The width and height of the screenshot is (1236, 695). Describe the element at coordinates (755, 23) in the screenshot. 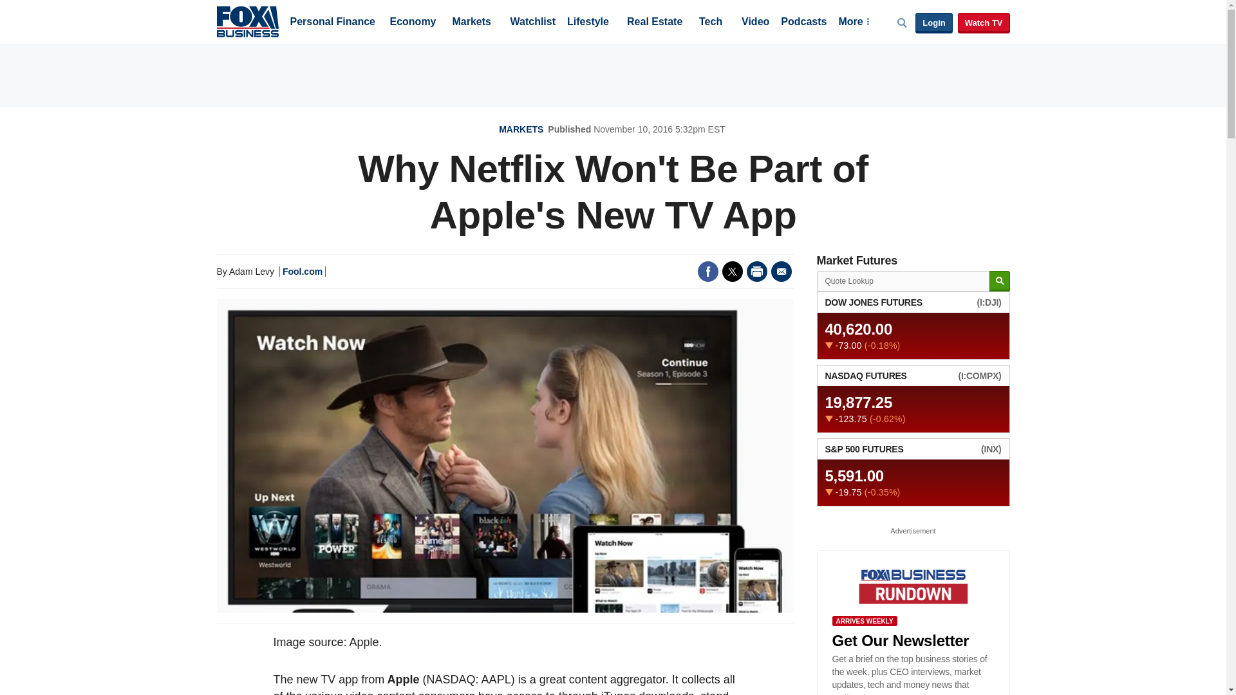

I see `Video` at that location.